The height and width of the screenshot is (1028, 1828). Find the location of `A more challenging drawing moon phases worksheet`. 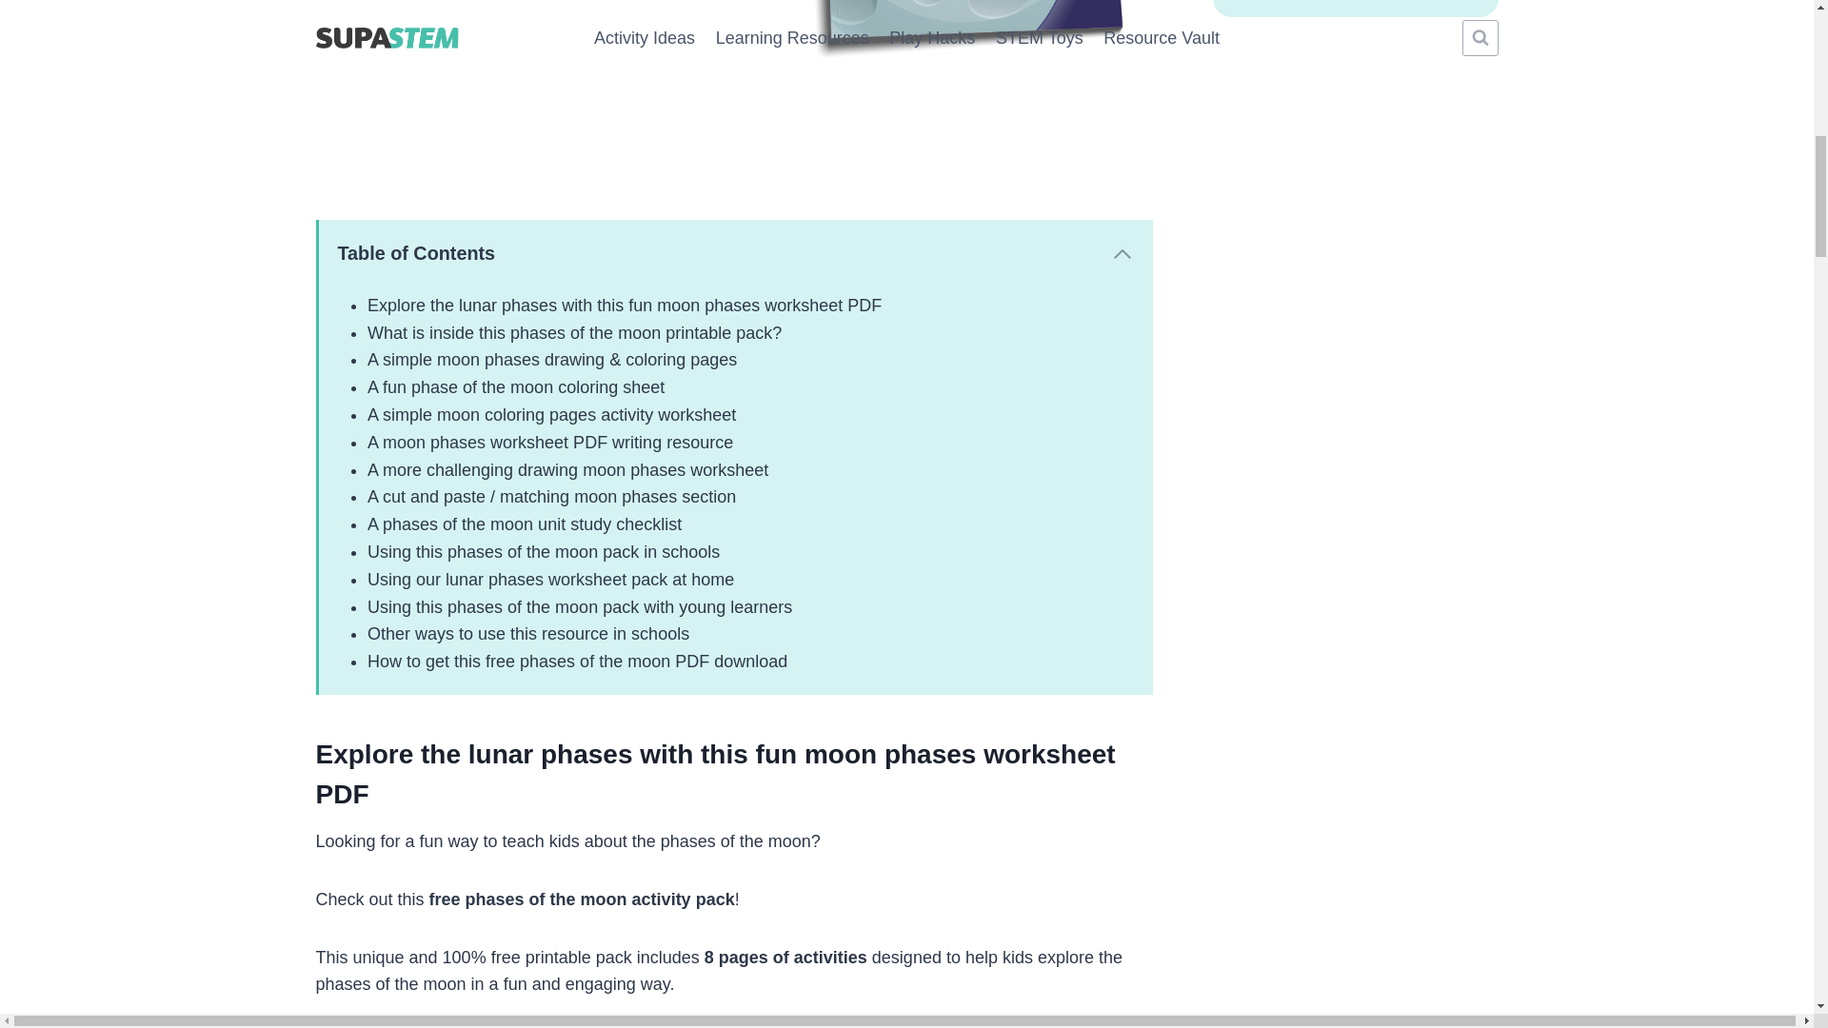

A more challenging drawing moon phases worksheet is located at coordinates (567, 470).